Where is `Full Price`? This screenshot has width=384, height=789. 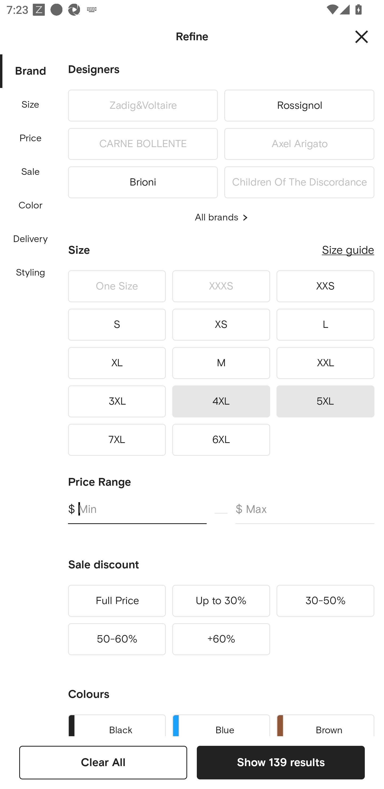 Full Price is located at coordinates (117, 601).